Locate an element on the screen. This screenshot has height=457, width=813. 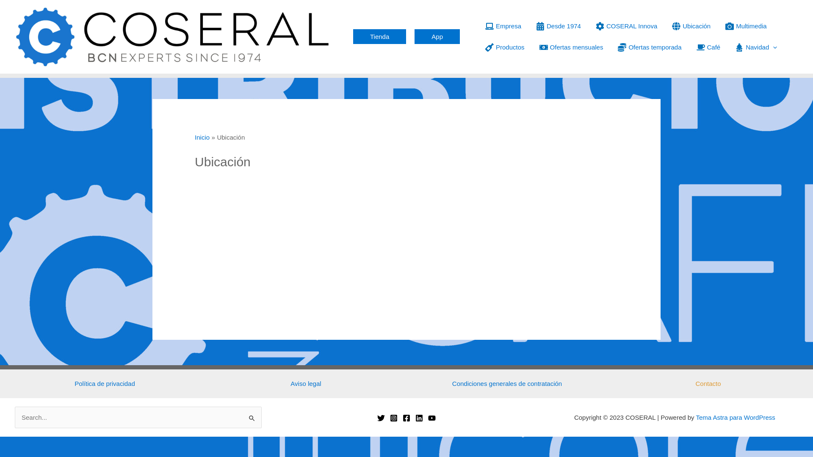
Ofertas mensuales is located at coordinates (570, 47).